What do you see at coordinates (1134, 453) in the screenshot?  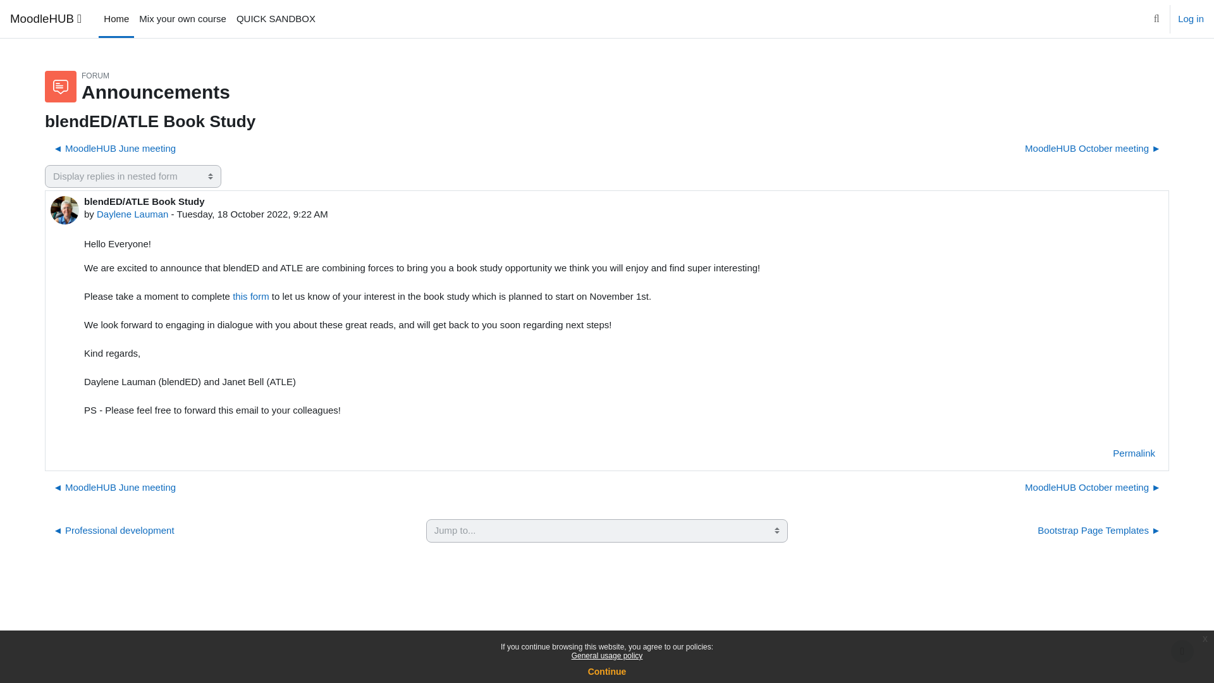 I see `Permalink` at bounding box center [1134, 453].